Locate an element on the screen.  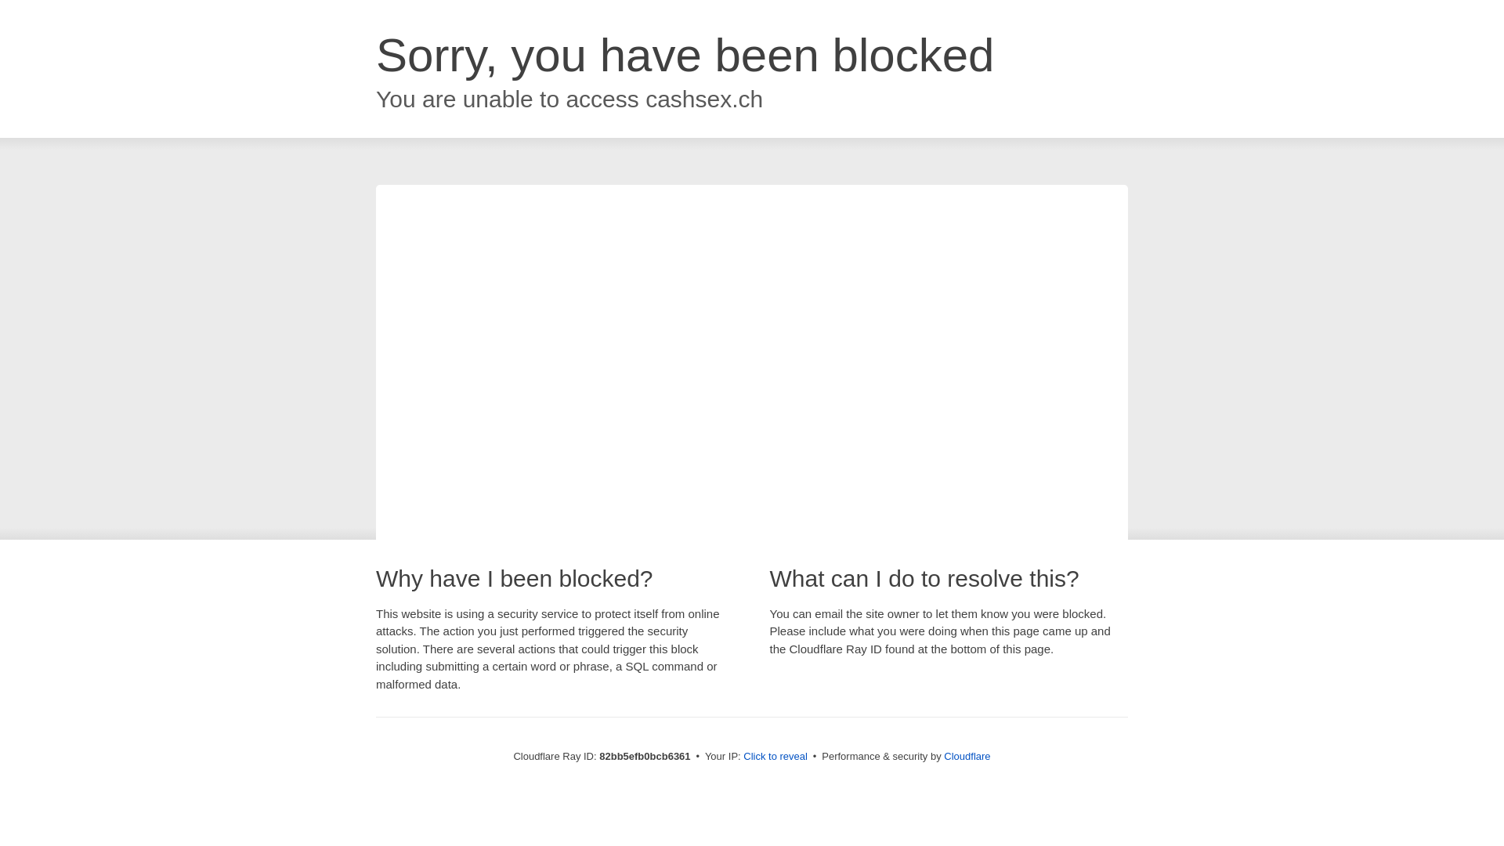
Cloudflare is located at coordinates (967, 757).